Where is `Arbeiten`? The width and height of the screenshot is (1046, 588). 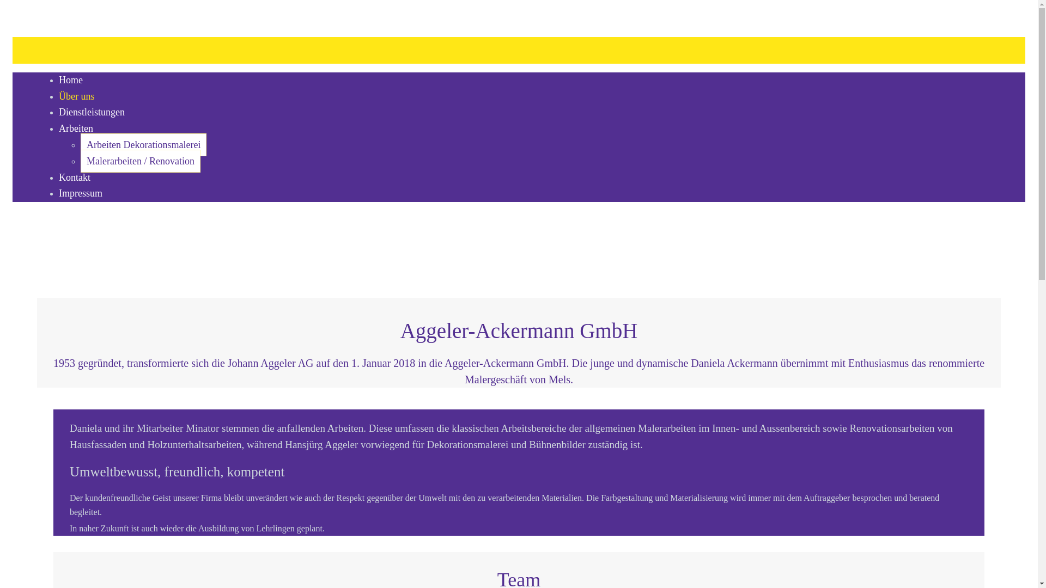
Arbeiten is located at coordinates (76, 128).